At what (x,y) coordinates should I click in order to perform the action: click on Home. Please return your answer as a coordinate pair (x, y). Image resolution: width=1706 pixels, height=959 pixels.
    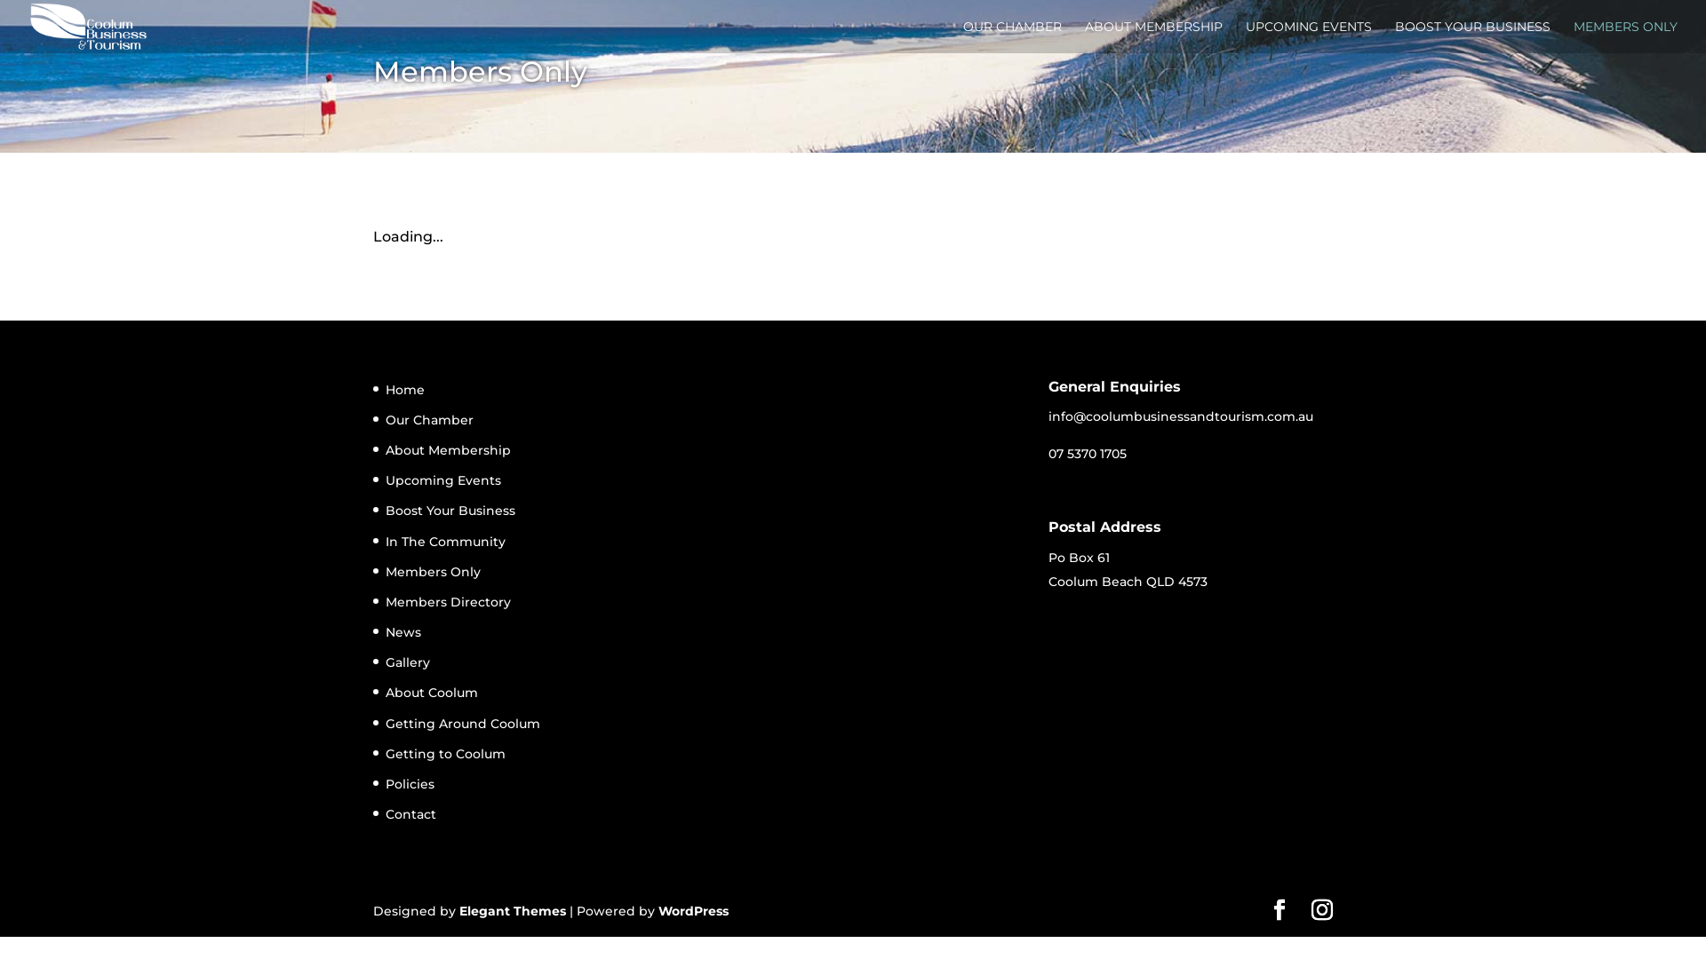
    Looking at the image, I should click on (405, 390).